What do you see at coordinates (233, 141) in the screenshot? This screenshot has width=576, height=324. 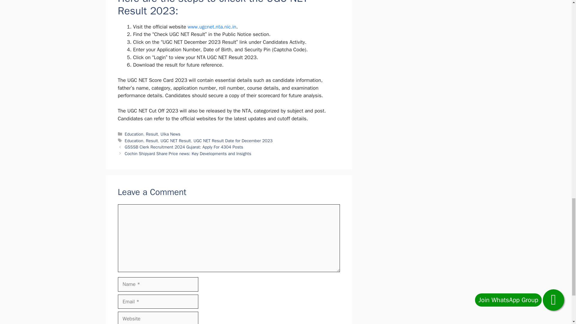 I see `UGC NET Result Date for December 2023` at bounding box center [233, 141].